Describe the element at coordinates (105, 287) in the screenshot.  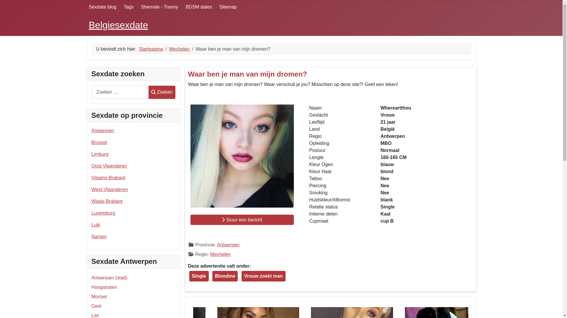
I see `Hoogstraten` at that location.